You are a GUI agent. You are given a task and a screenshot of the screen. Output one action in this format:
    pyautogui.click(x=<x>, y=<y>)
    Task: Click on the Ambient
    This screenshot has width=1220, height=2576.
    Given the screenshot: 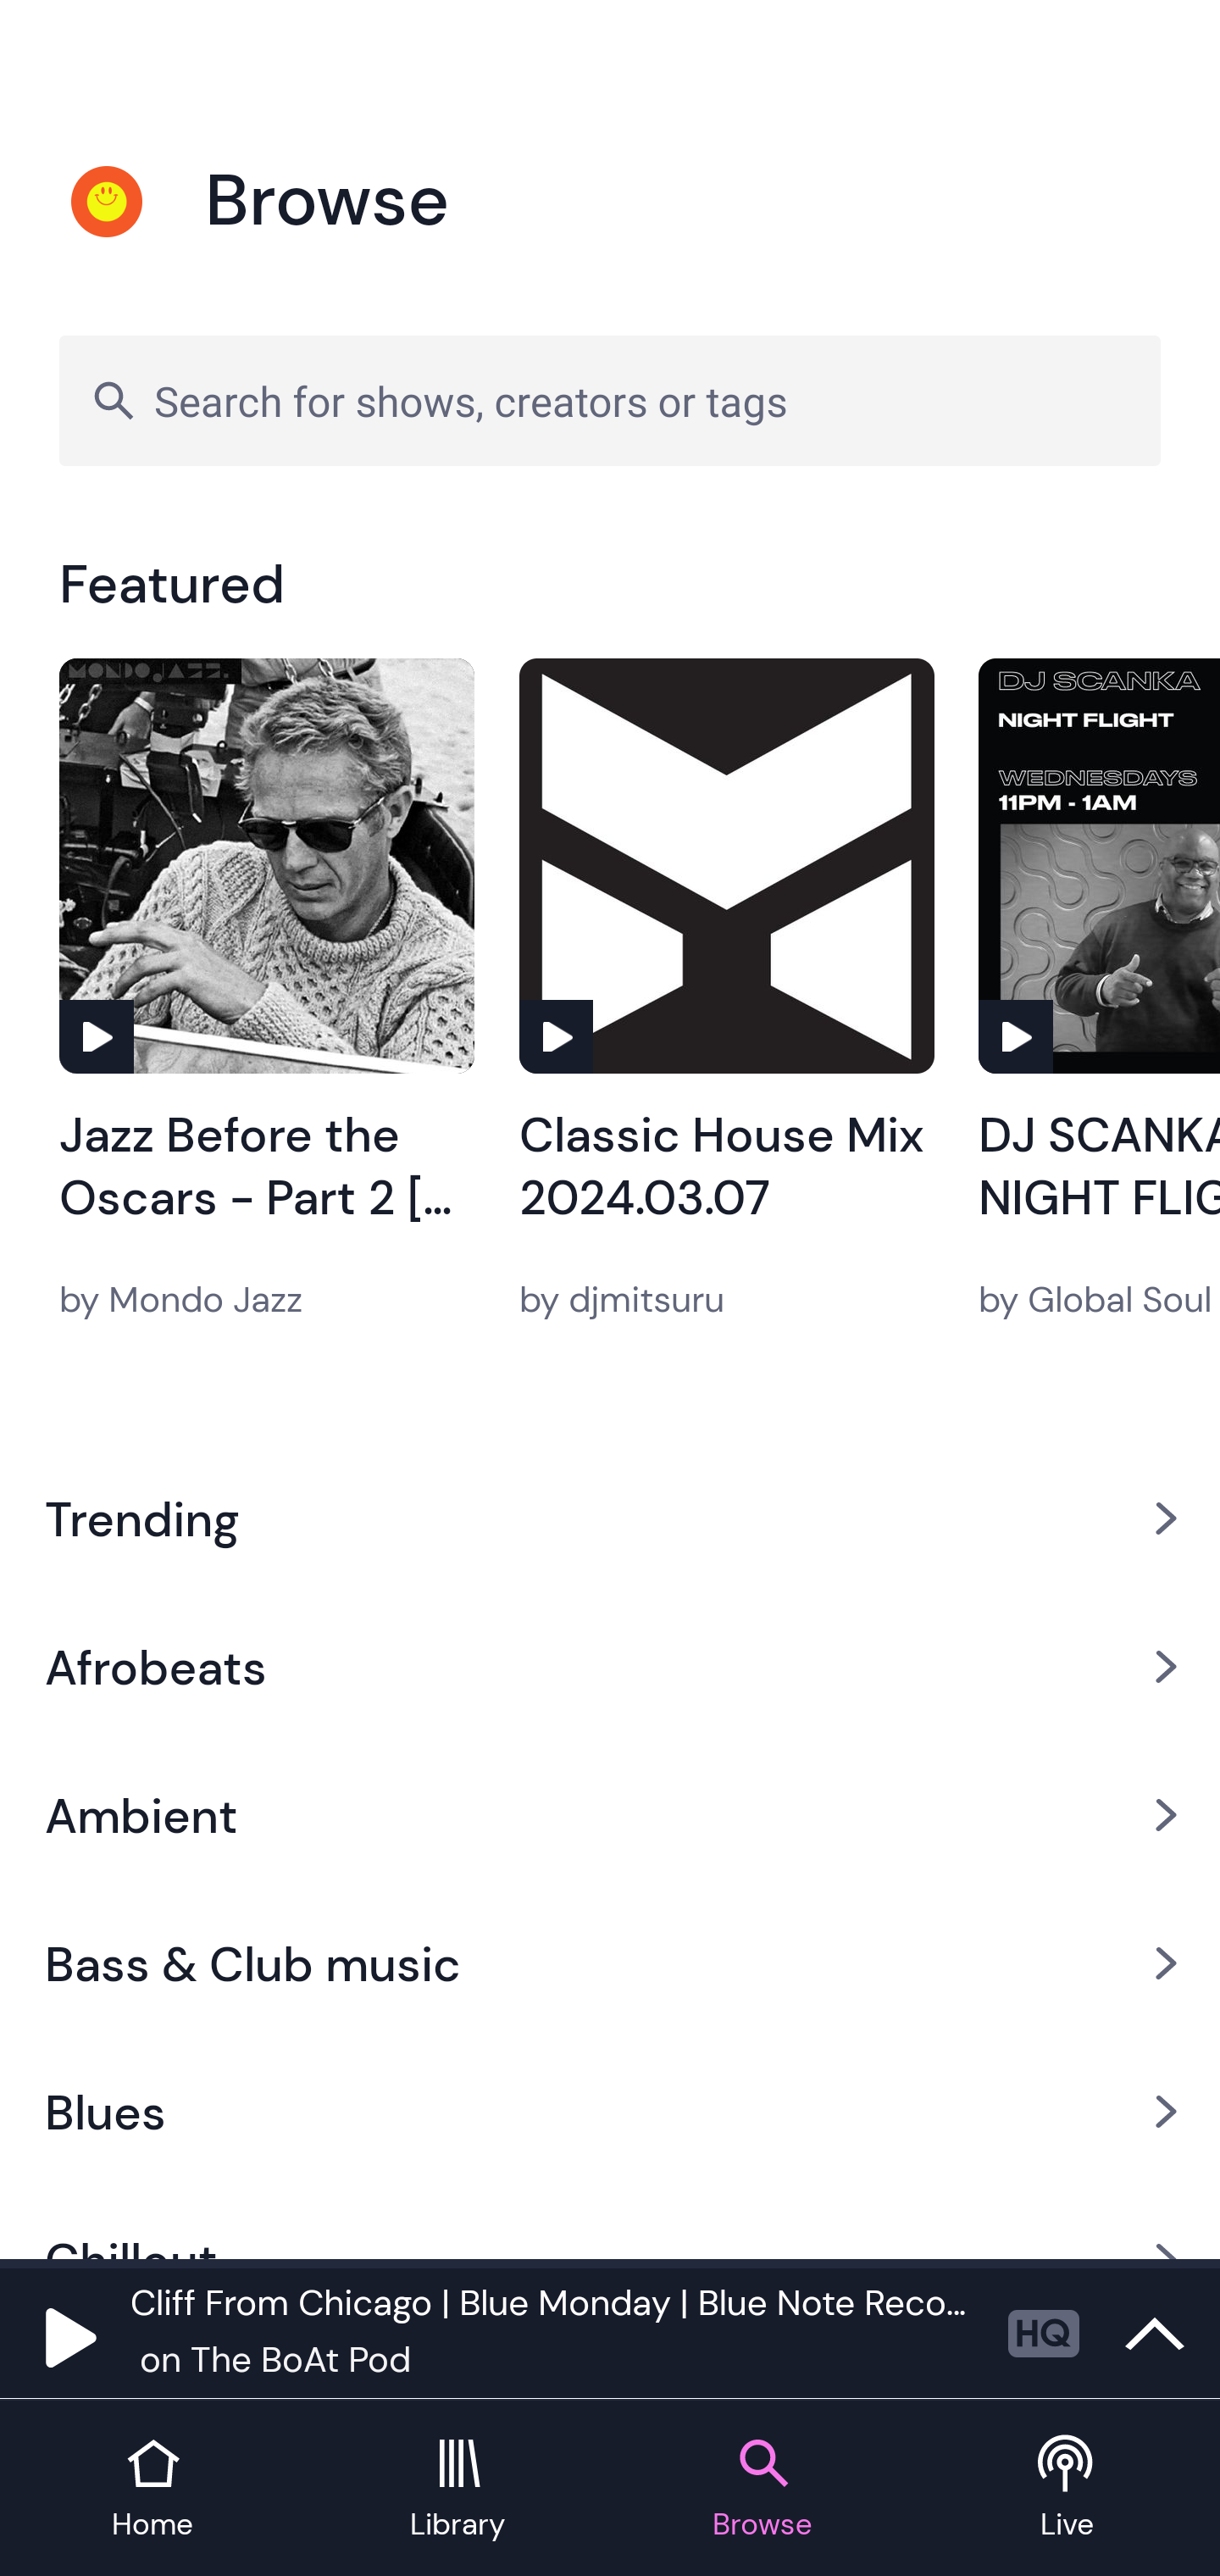 What is the action you would take?
    pyautogui.click(x=610, y=1816)
    